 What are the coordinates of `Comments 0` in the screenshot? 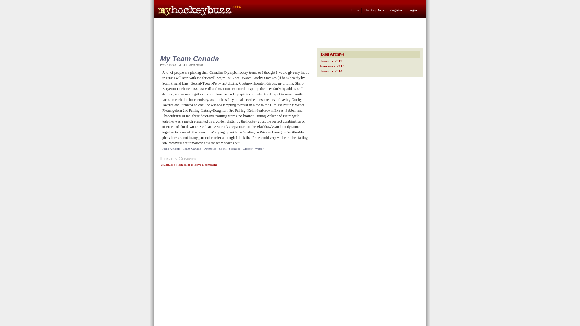 It's located at (195, 65).